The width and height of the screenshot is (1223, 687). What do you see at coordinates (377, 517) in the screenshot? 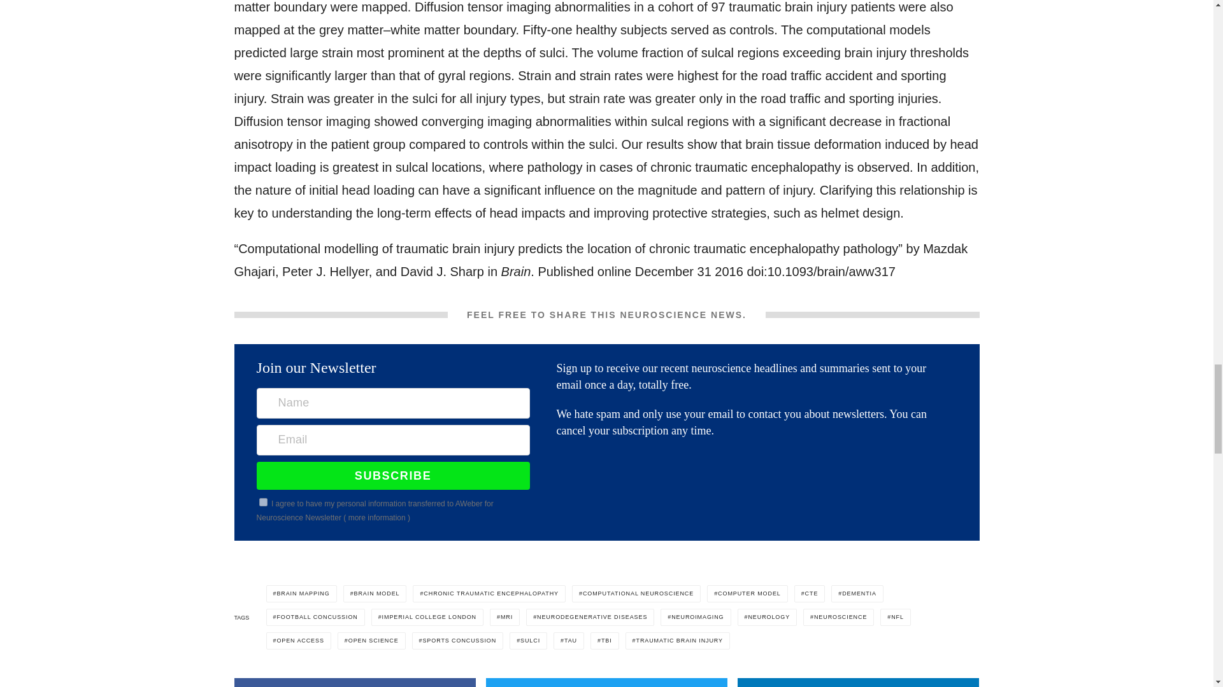
I see `more information` at bounding box center [377, 517].